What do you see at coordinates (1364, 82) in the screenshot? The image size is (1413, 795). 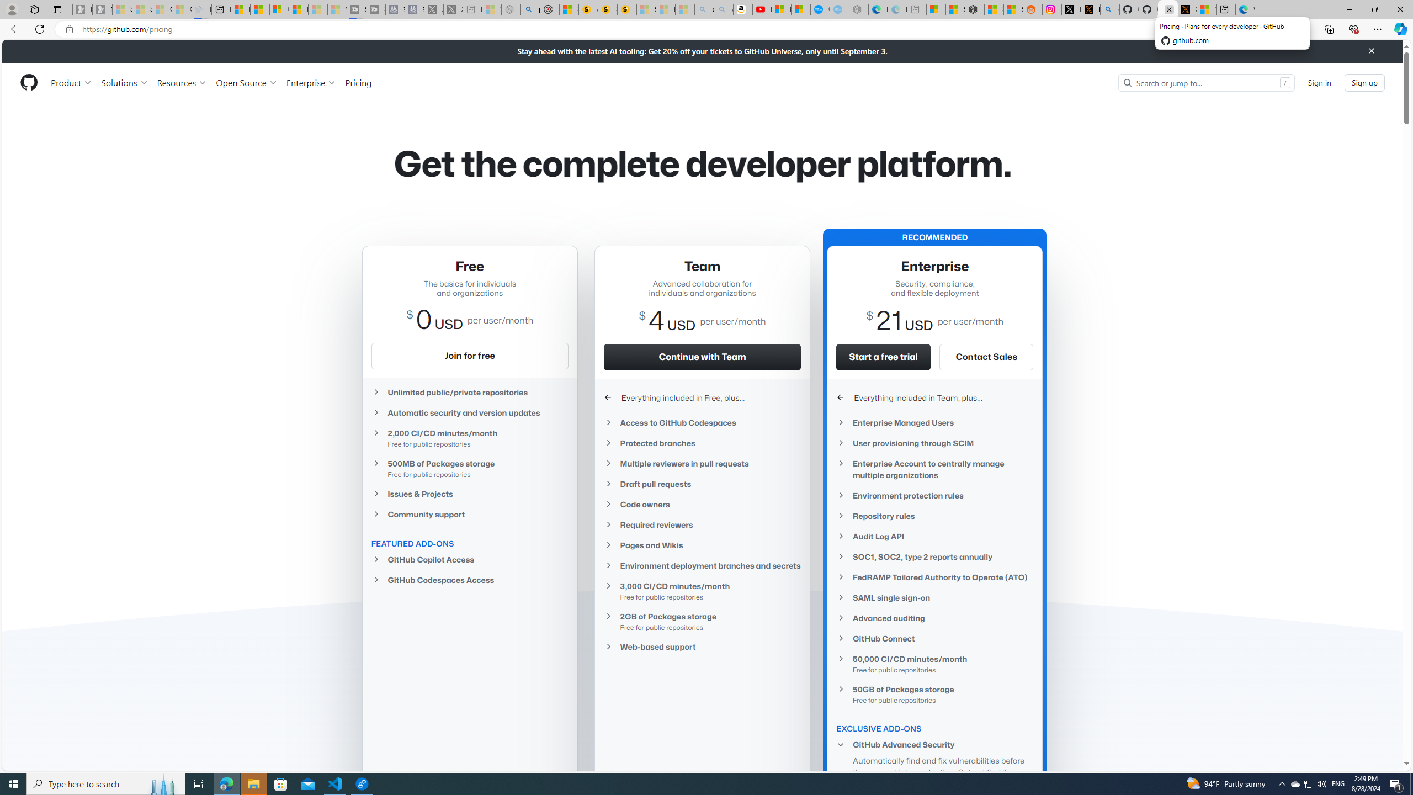 I see `Sign up` at bounding box center [1364, 82].